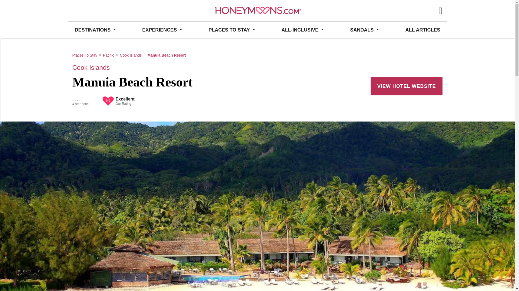 The width and height of the screenshot is (519, 291). I want to click on EXPERIENCES, so click(162, 30).